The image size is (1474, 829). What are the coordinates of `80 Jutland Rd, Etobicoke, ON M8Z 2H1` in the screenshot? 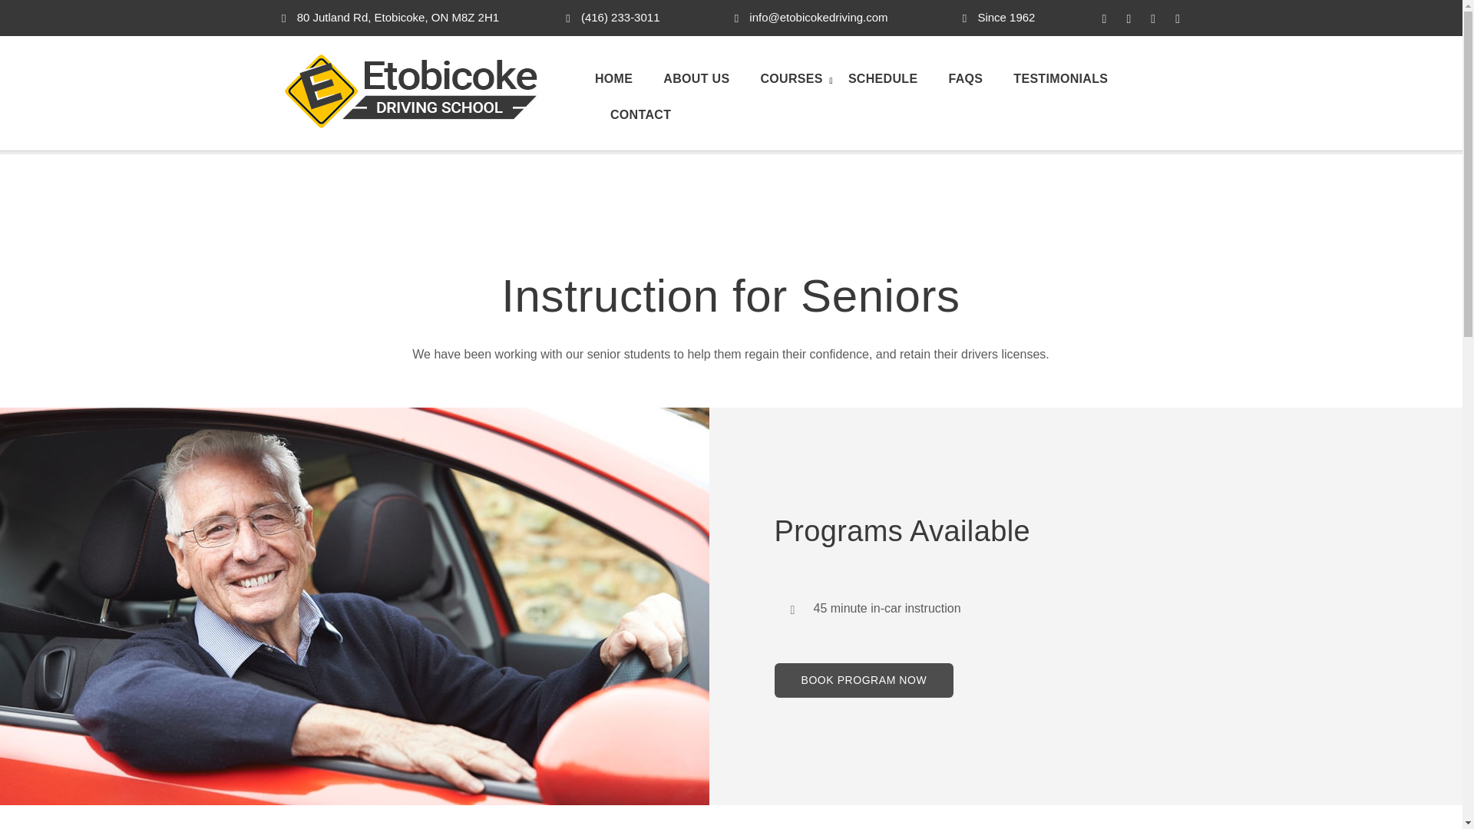 It's located at (390, 17).